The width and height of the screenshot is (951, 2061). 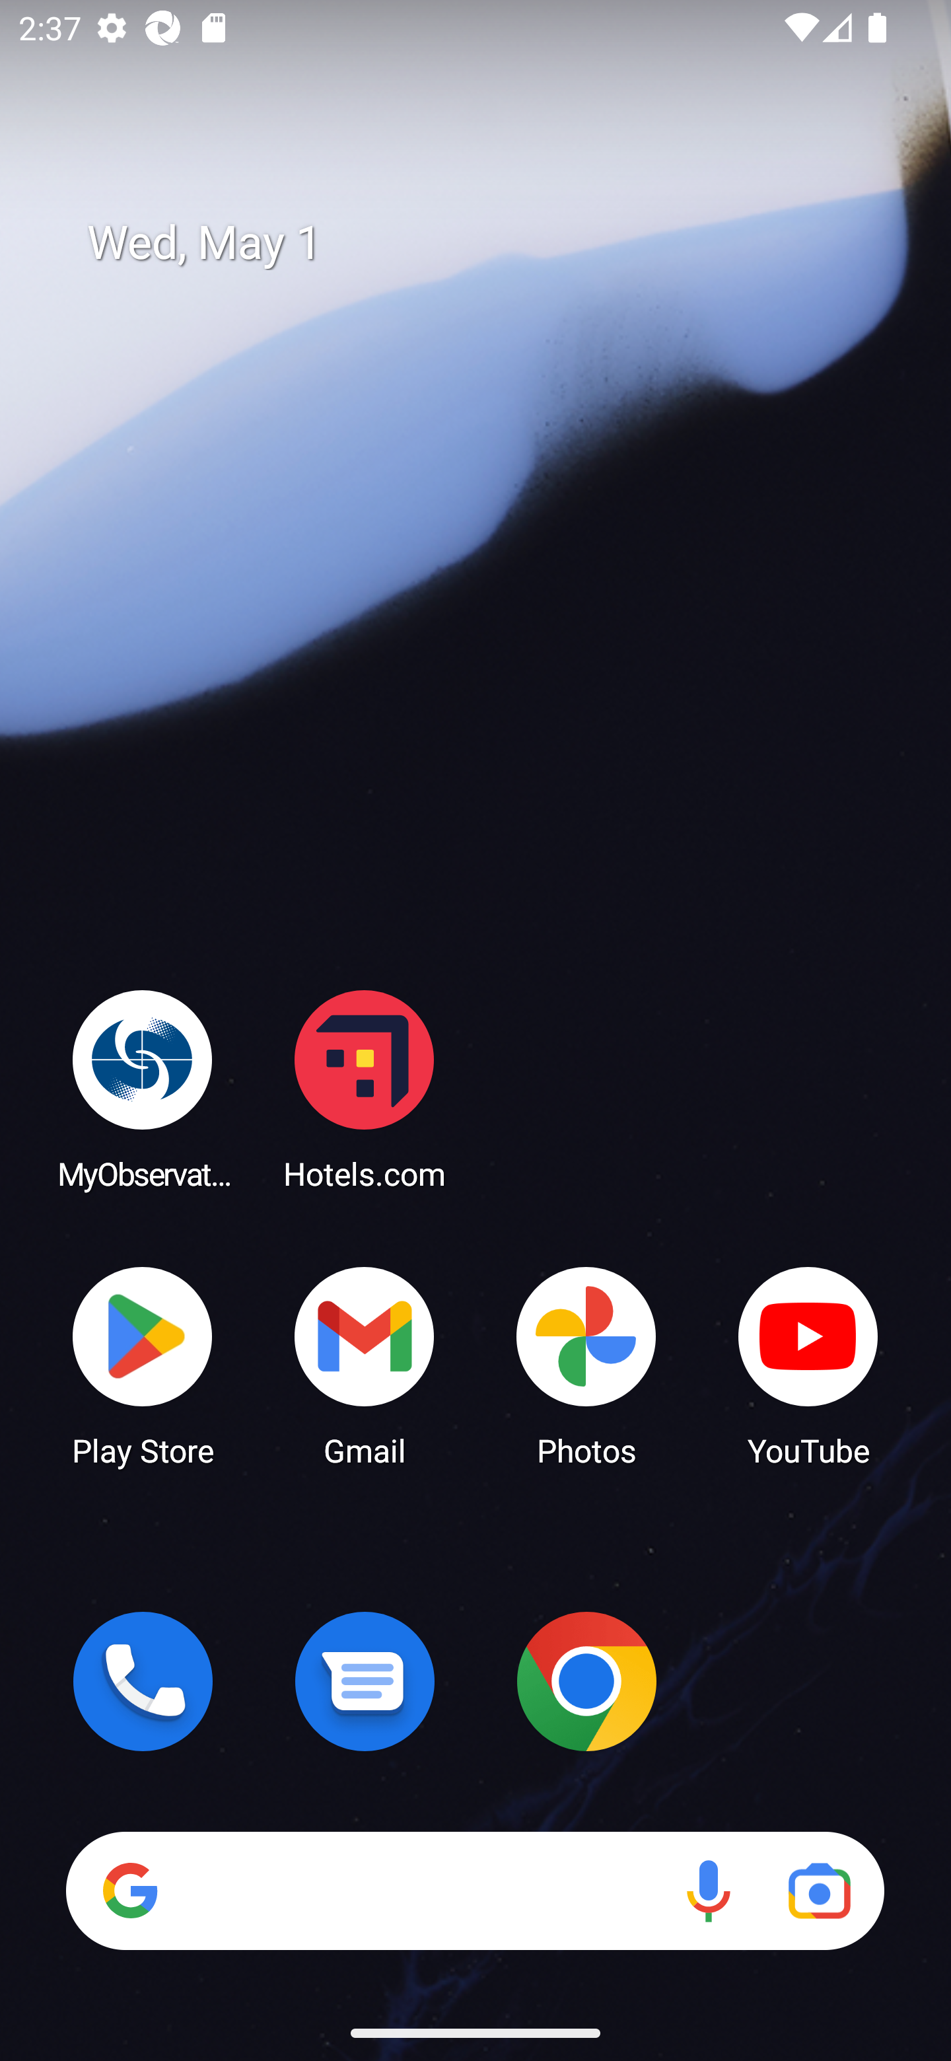 I want to click on YouTube, so click(x=808, y=1365).